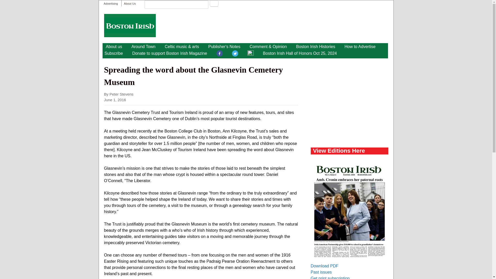  Describe the element at coordinates (324, 266) in the screenshot. I see `Download PDF` at that location.